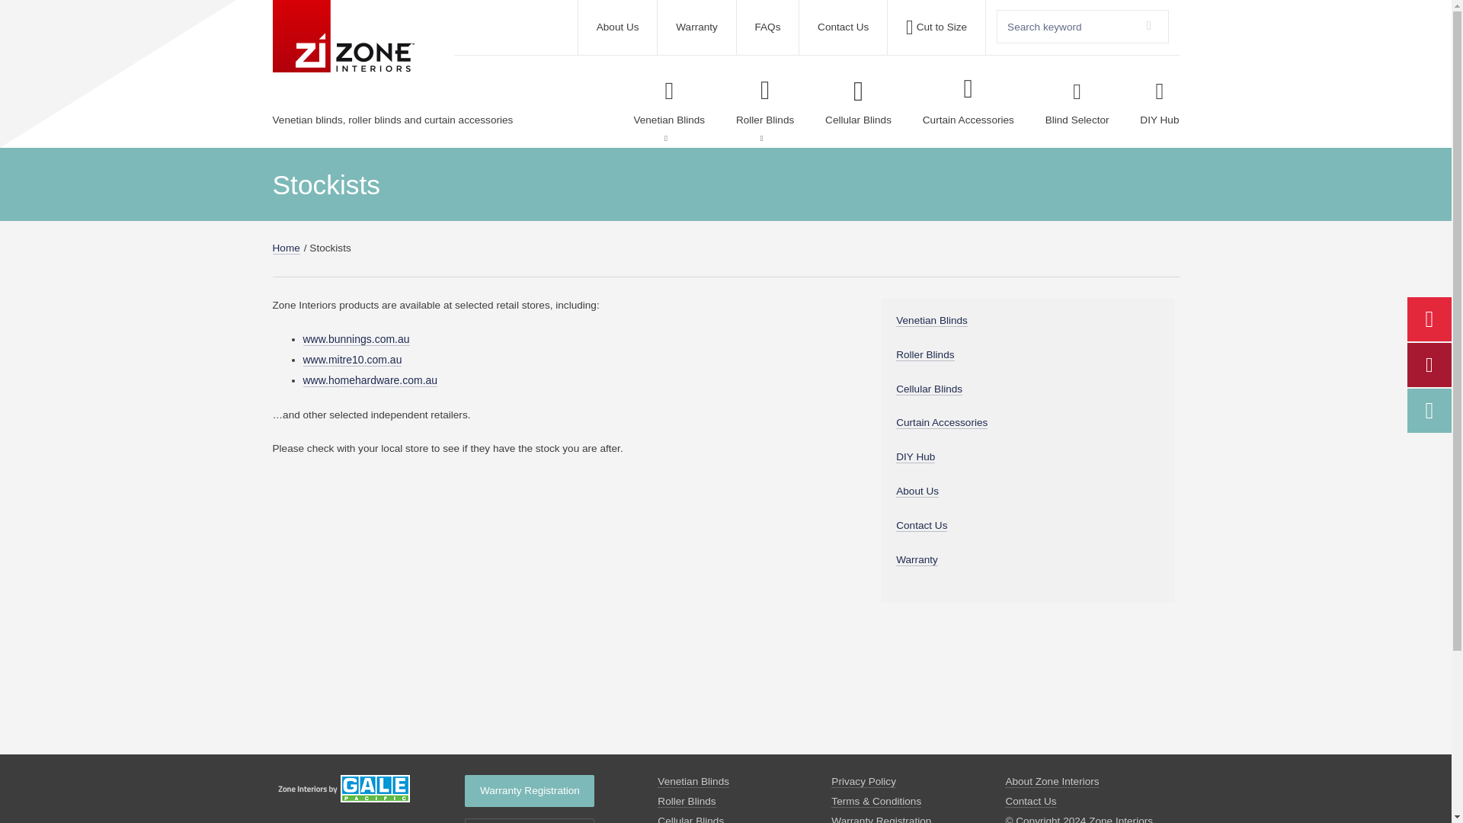 This screenshot has width=1463, height=823. What do you see at coordinates (968, 102) in the screenshot?
I see `Curtain Accessories` at bounding box center [968, 102].